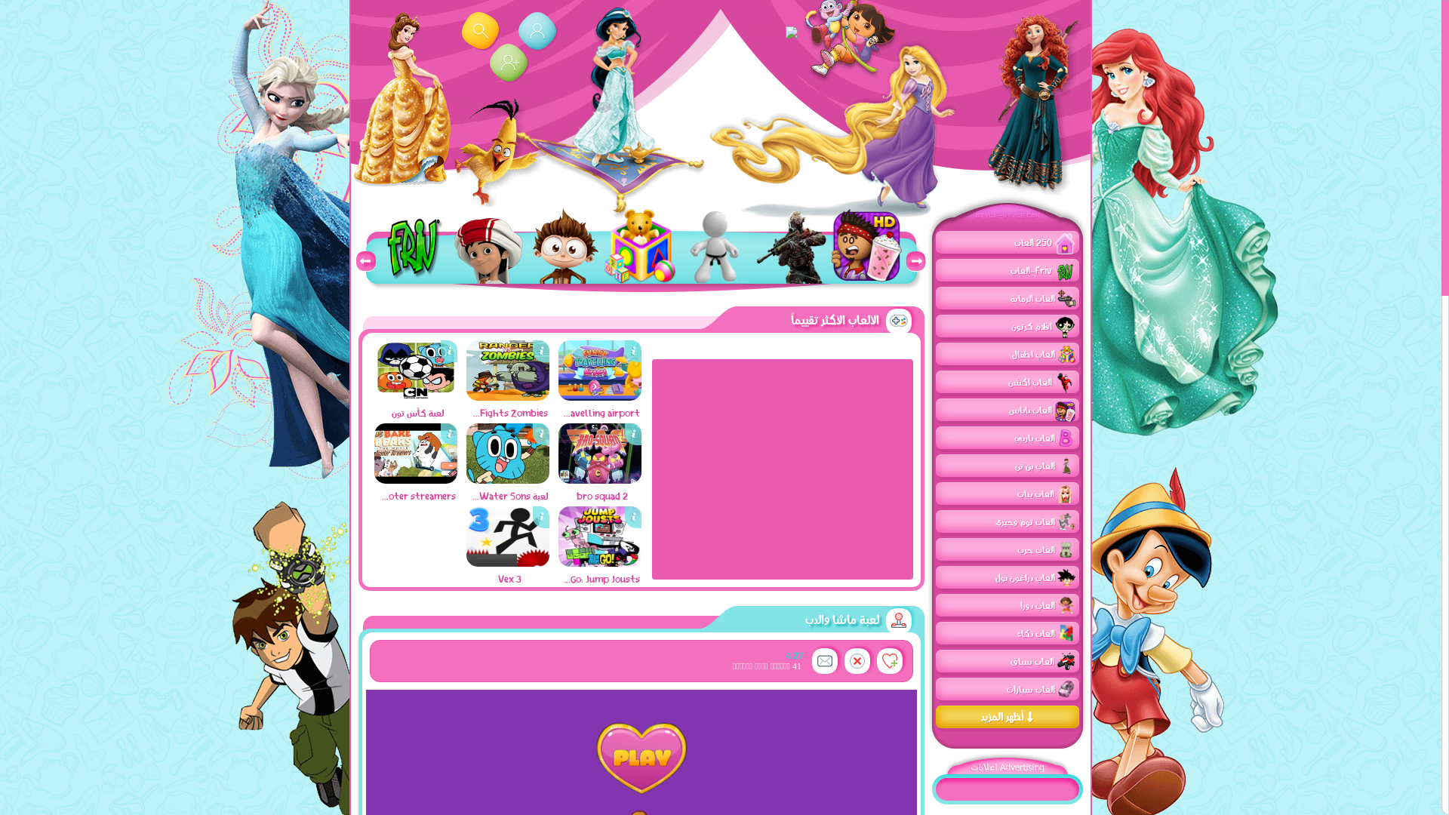 This screenshot has width=1449, height=815. Describe the element at coordinates (510, 579) in the screenshot. I see `Vex 3` at that location.